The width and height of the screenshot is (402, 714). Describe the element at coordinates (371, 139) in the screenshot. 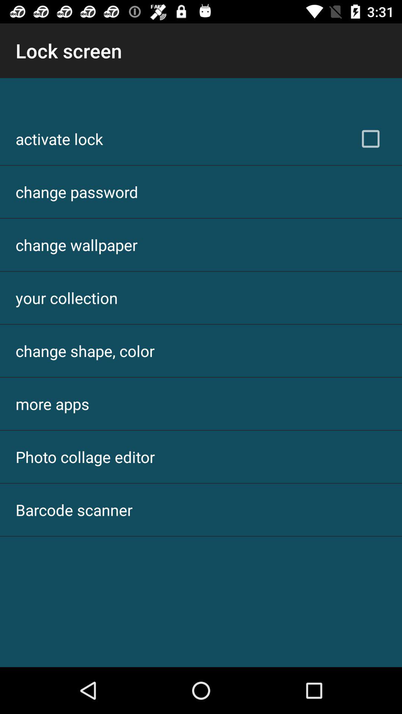

I see `turn off the item at the top right corner` at that location.